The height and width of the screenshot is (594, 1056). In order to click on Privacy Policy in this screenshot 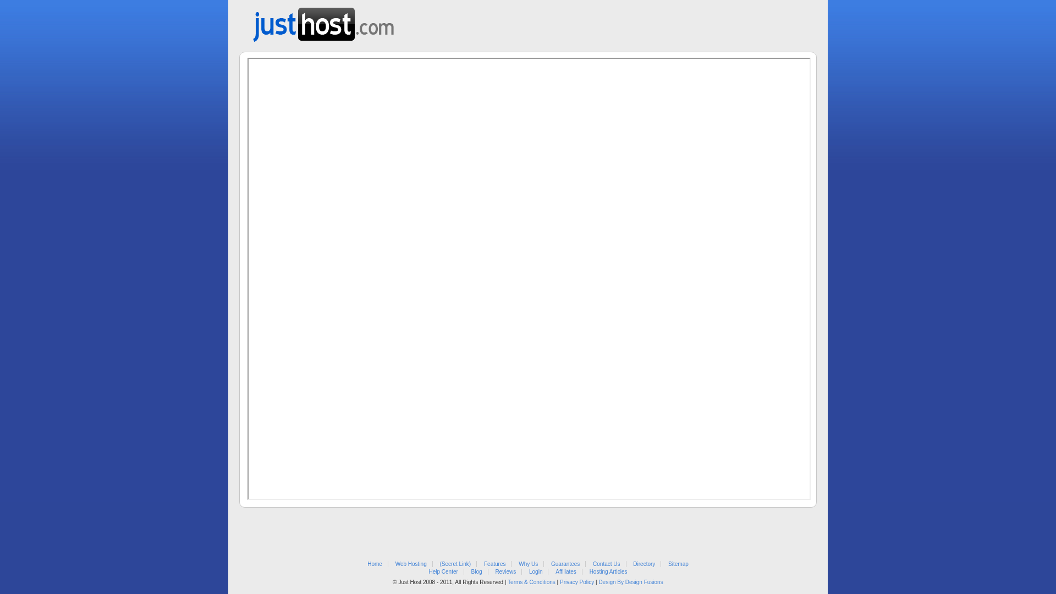, I will do `click(576, 582)`.